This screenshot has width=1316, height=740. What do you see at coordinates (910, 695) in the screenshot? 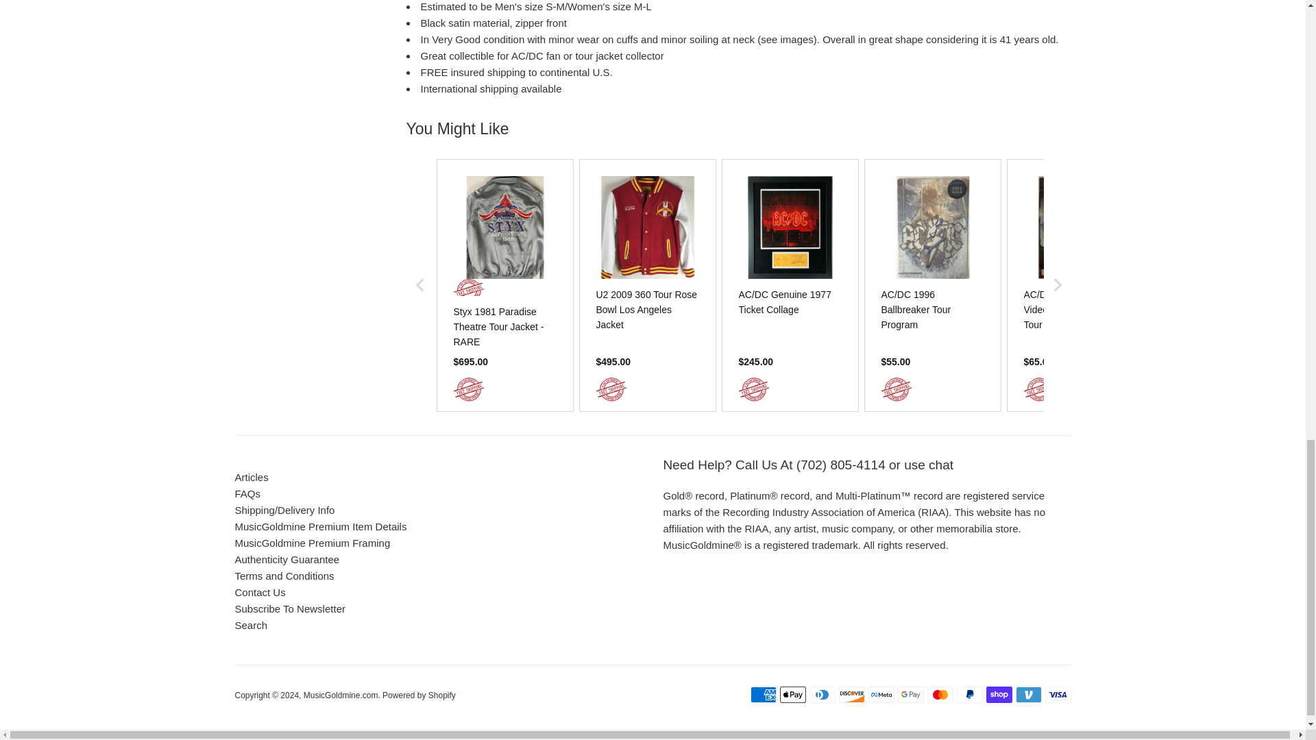
I see `Google Pay` at bounding box center [910, 695].